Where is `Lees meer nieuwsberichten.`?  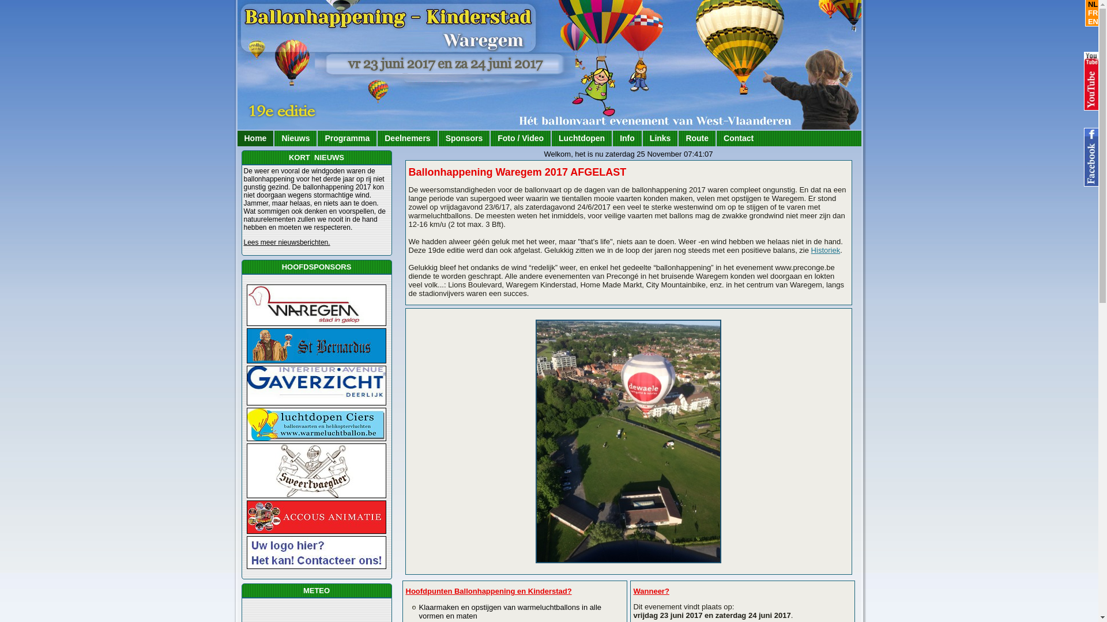
Lees meer nieuwsberichten. is located at coordinates (287, 242).